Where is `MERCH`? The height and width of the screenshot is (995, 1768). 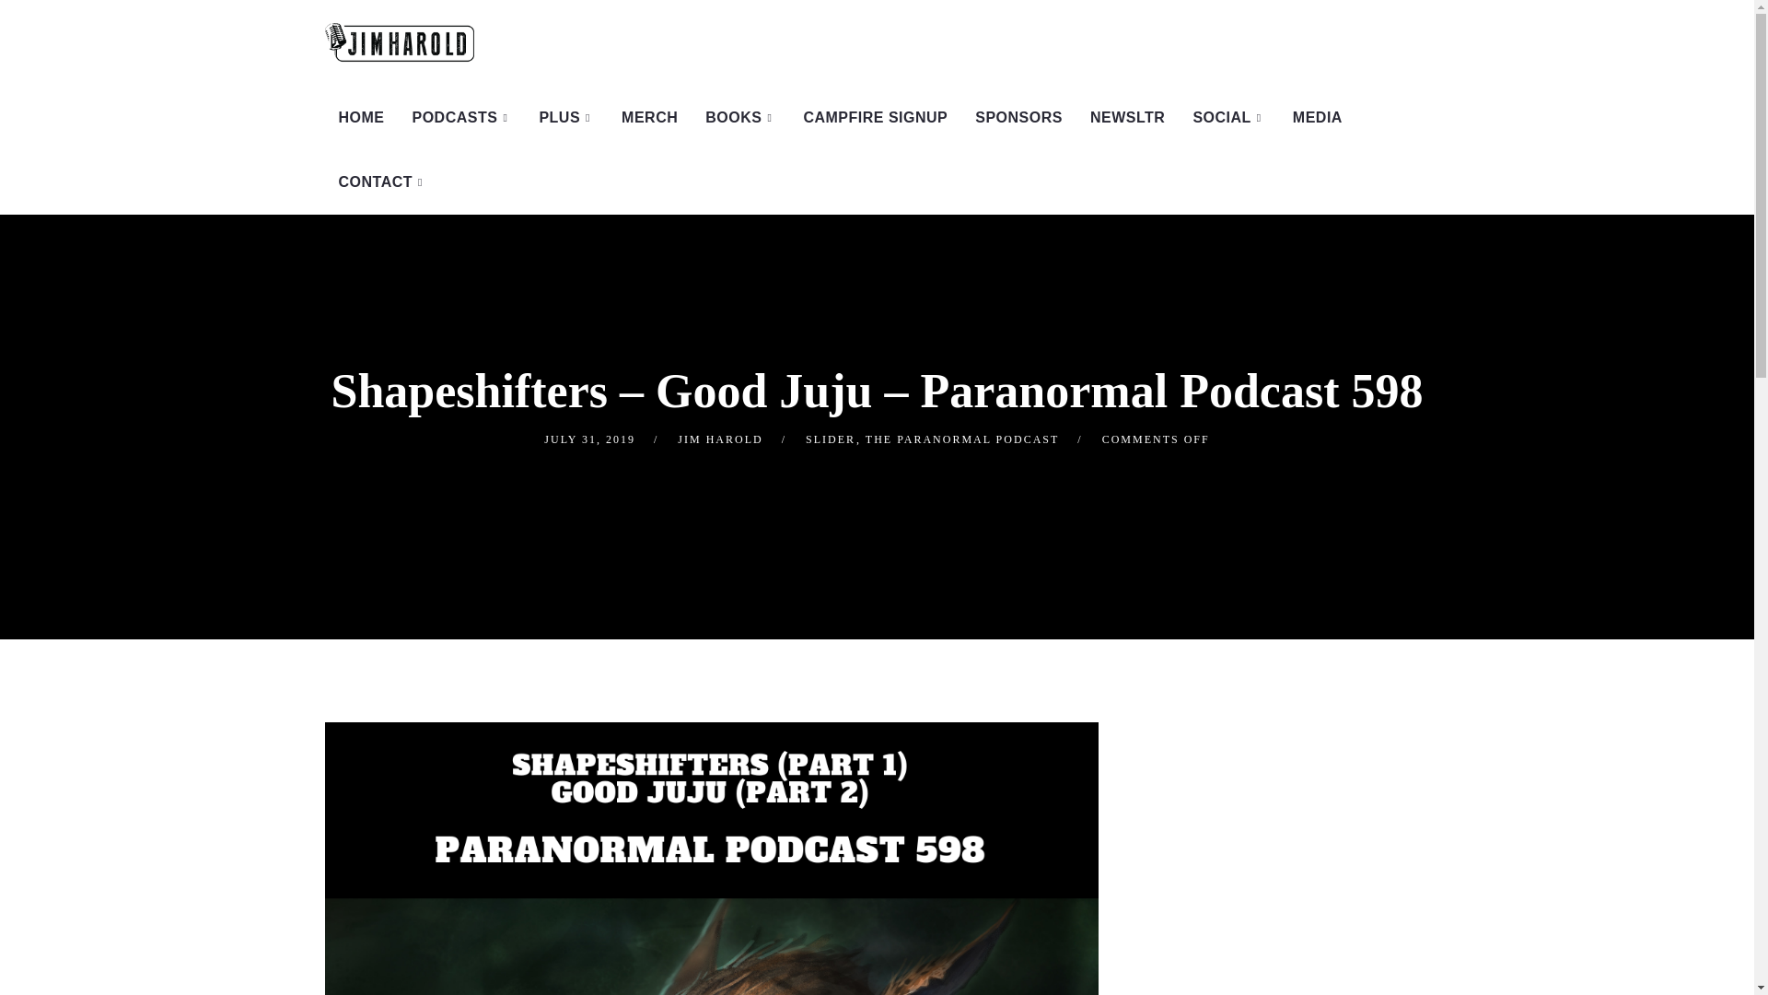
MERCH is located at coordinates (649, 118).